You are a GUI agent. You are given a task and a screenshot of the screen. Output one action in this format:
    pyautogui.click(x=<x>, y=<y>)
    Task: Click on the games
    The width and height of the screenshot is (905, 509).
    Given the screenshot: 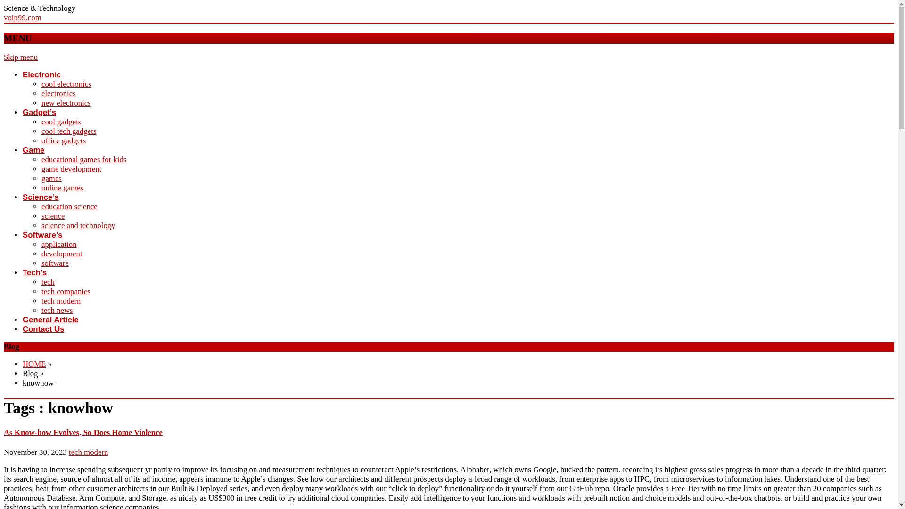 What is the action you would take?
    pyautogui.click(x=51, y=178)
    